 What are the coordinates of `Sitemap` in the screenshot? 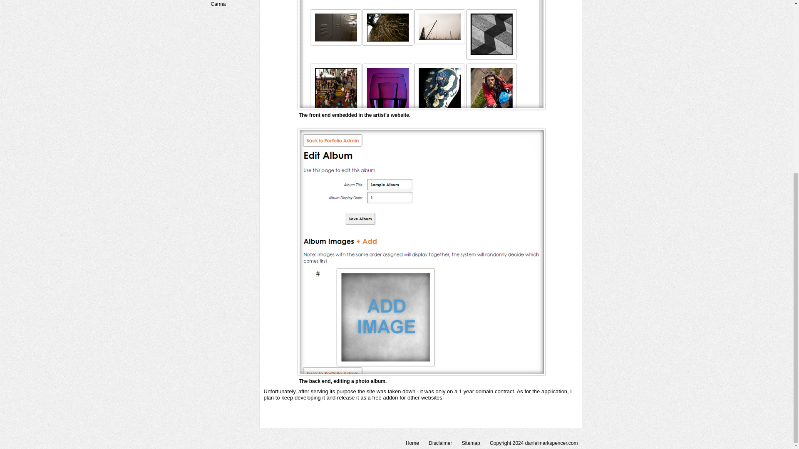 It's located at (471, 443).